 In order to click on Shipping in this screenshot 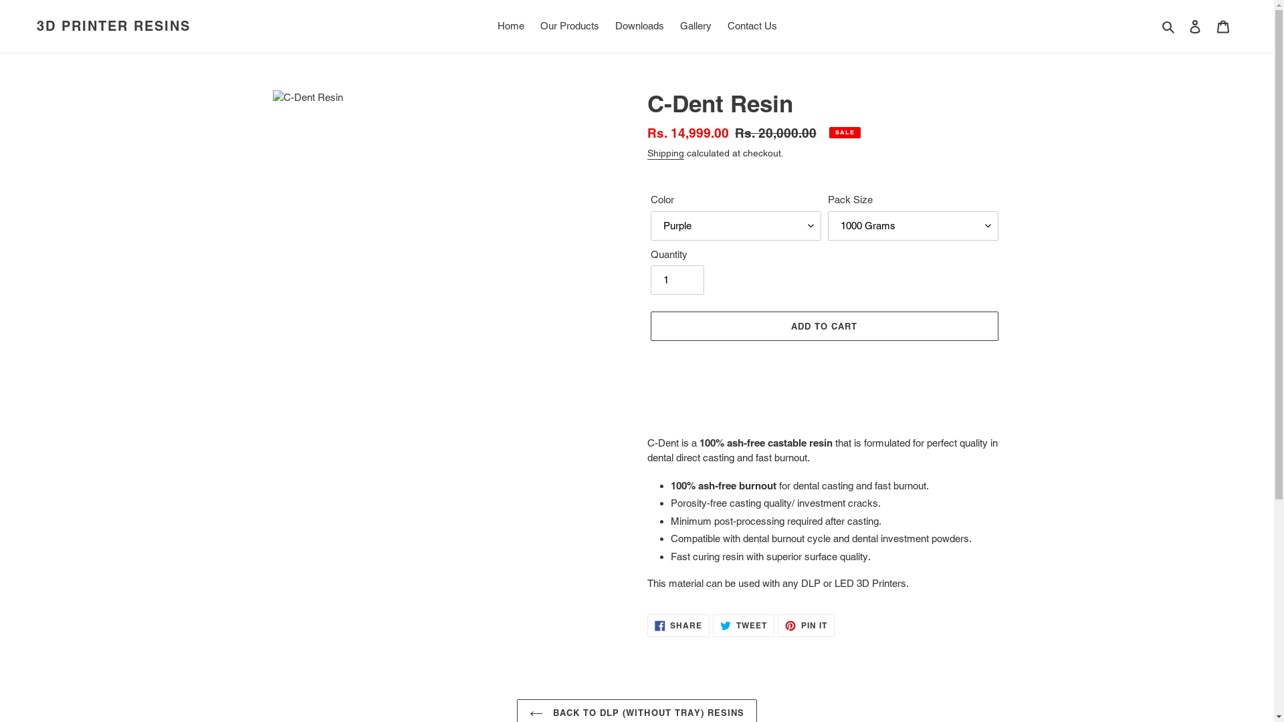, I will do `click(666, 154)`.